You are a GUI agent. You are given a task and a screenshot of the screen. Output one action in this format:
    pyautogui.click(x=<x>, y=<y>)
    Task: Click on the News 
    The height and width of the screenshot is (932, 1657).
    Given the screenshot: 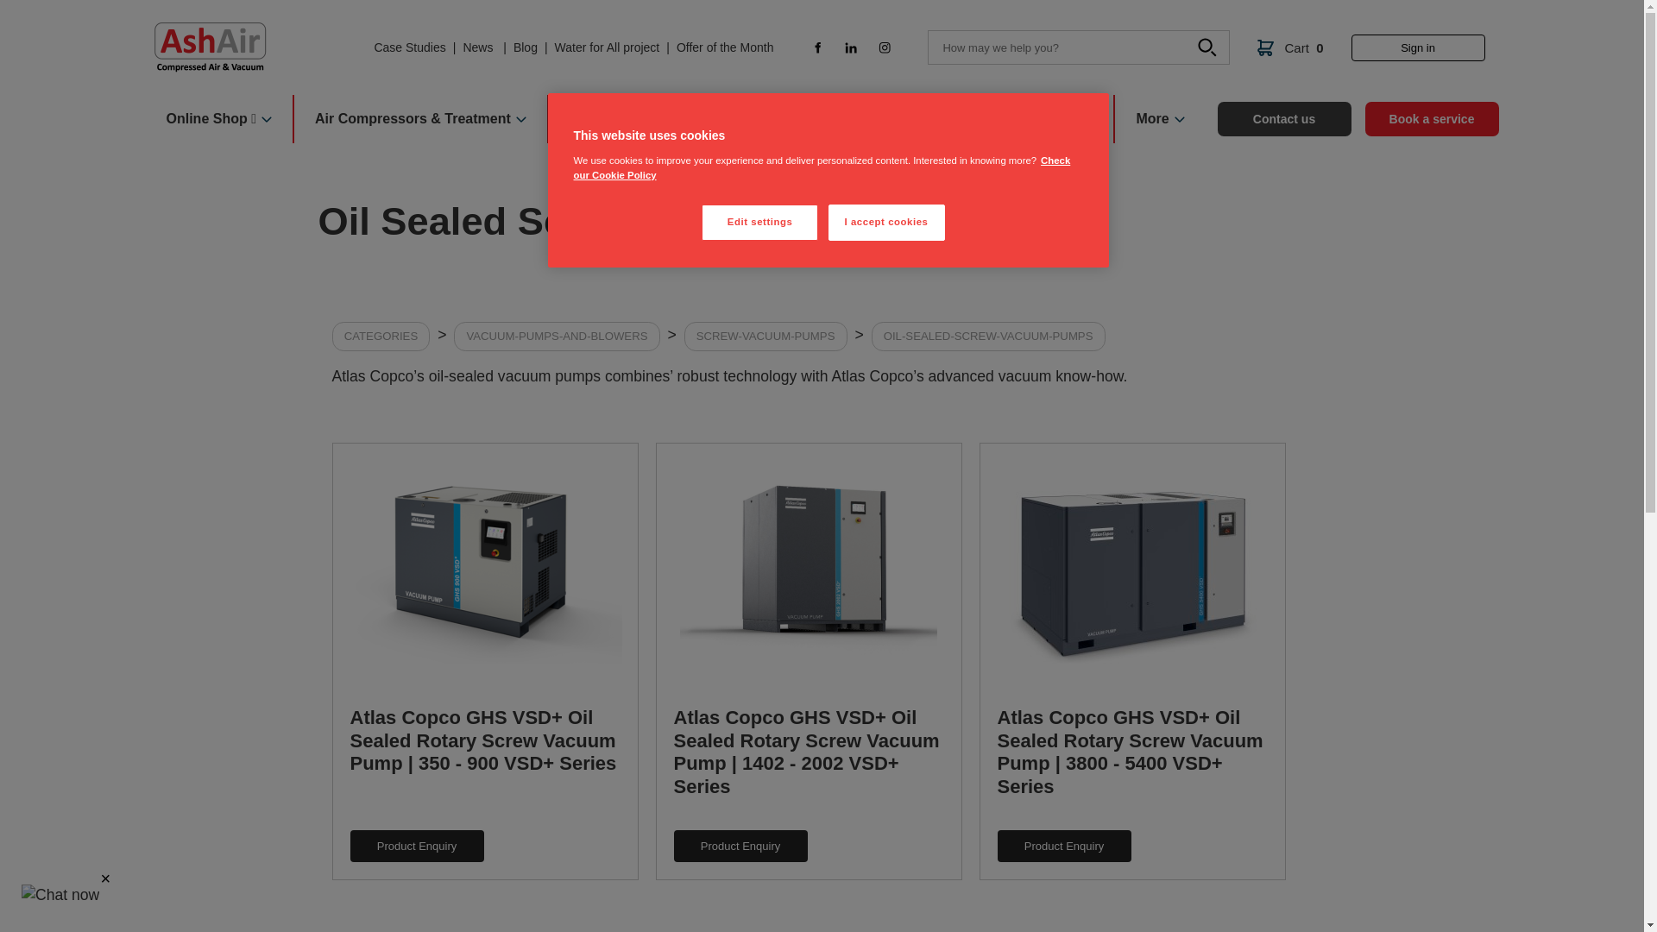 What is the action you would take?
    pyautogui.click(x=478, y=48)
    